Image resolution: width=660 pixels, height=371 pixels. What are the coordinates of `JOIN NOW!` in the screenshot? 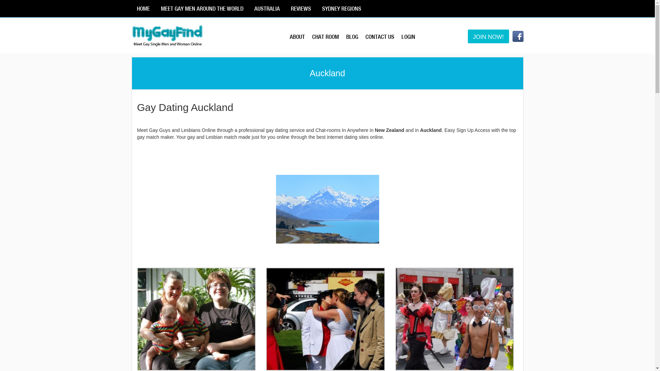 It's located at (488, 36).